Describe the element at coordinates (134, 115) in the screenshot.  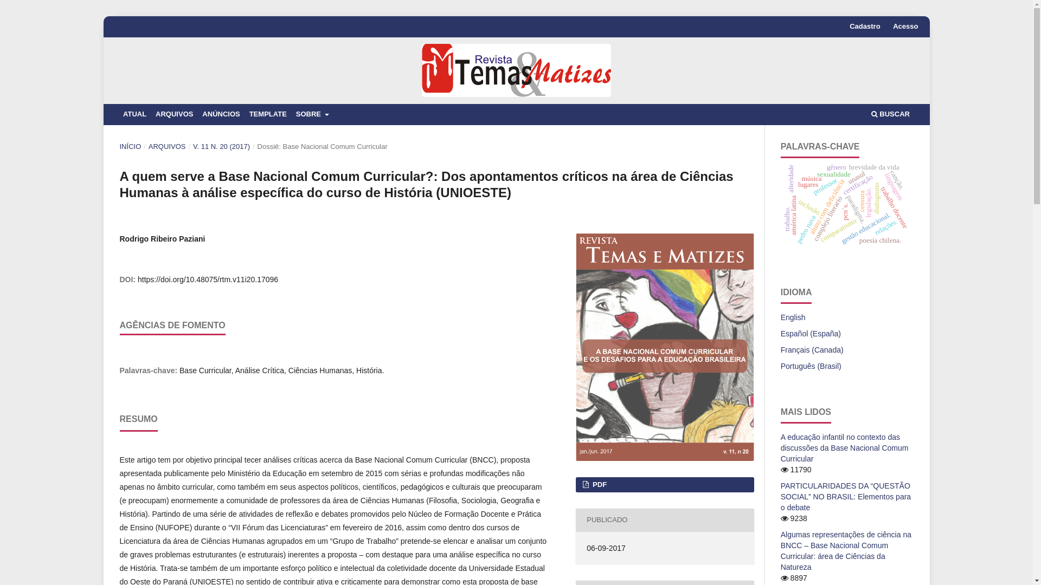
I see `ATUAL` at that location.